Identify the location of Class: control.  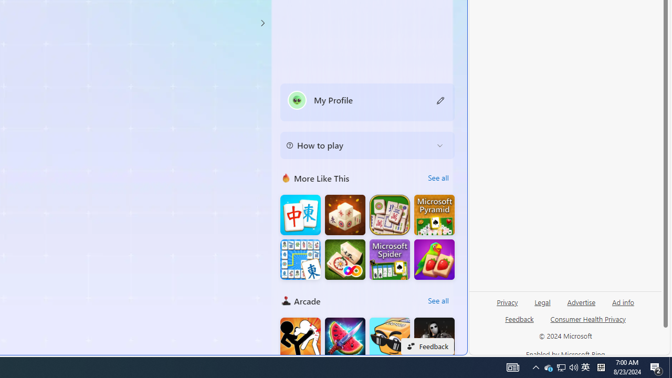
(262, 23).